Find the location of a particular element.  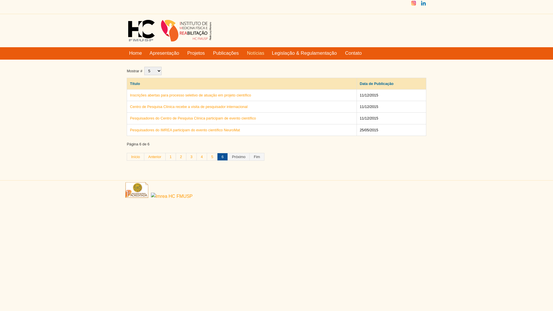

Instagram is located at coordinates (414, 5).